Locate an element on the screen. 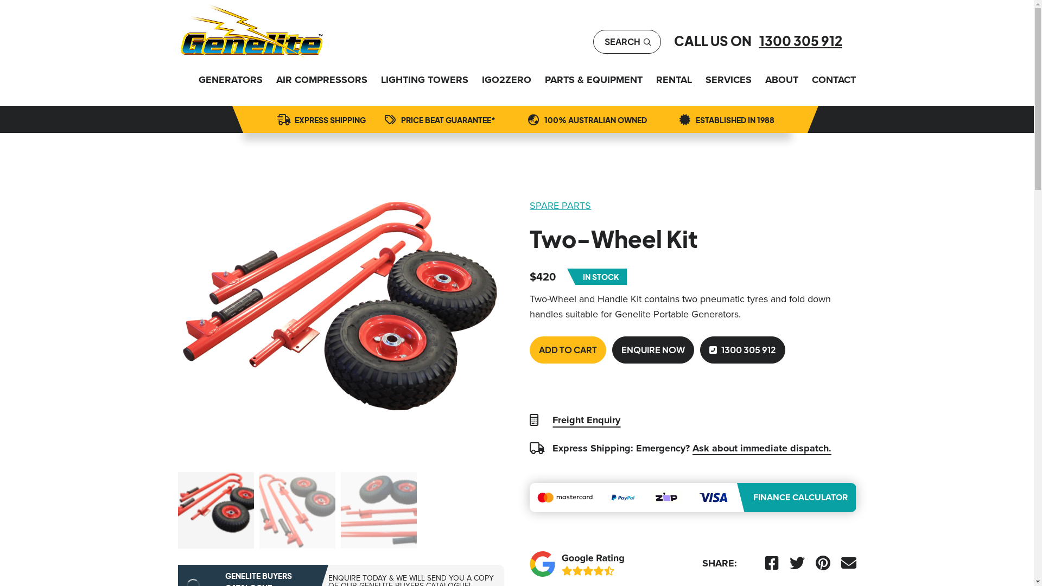 This screenshot has height=586, width=1042. 1300 305 912 is located at coordinates (800, 41).